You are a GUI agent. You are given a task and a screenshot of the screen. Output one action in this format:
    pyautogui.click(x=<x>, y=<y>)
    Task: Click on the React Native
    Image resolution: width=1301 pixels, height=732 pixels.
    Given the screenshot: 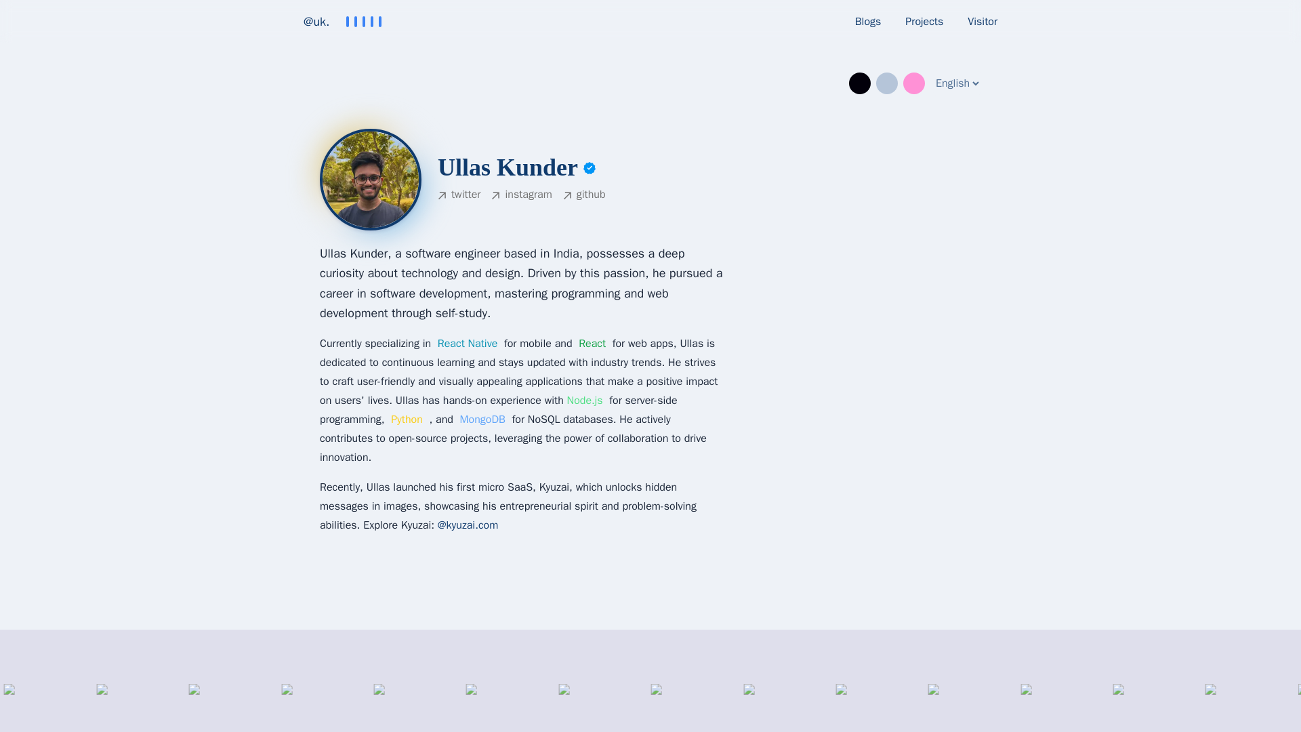 What is the action you would take?
    pyautogui.click(x=468, y=343)
    